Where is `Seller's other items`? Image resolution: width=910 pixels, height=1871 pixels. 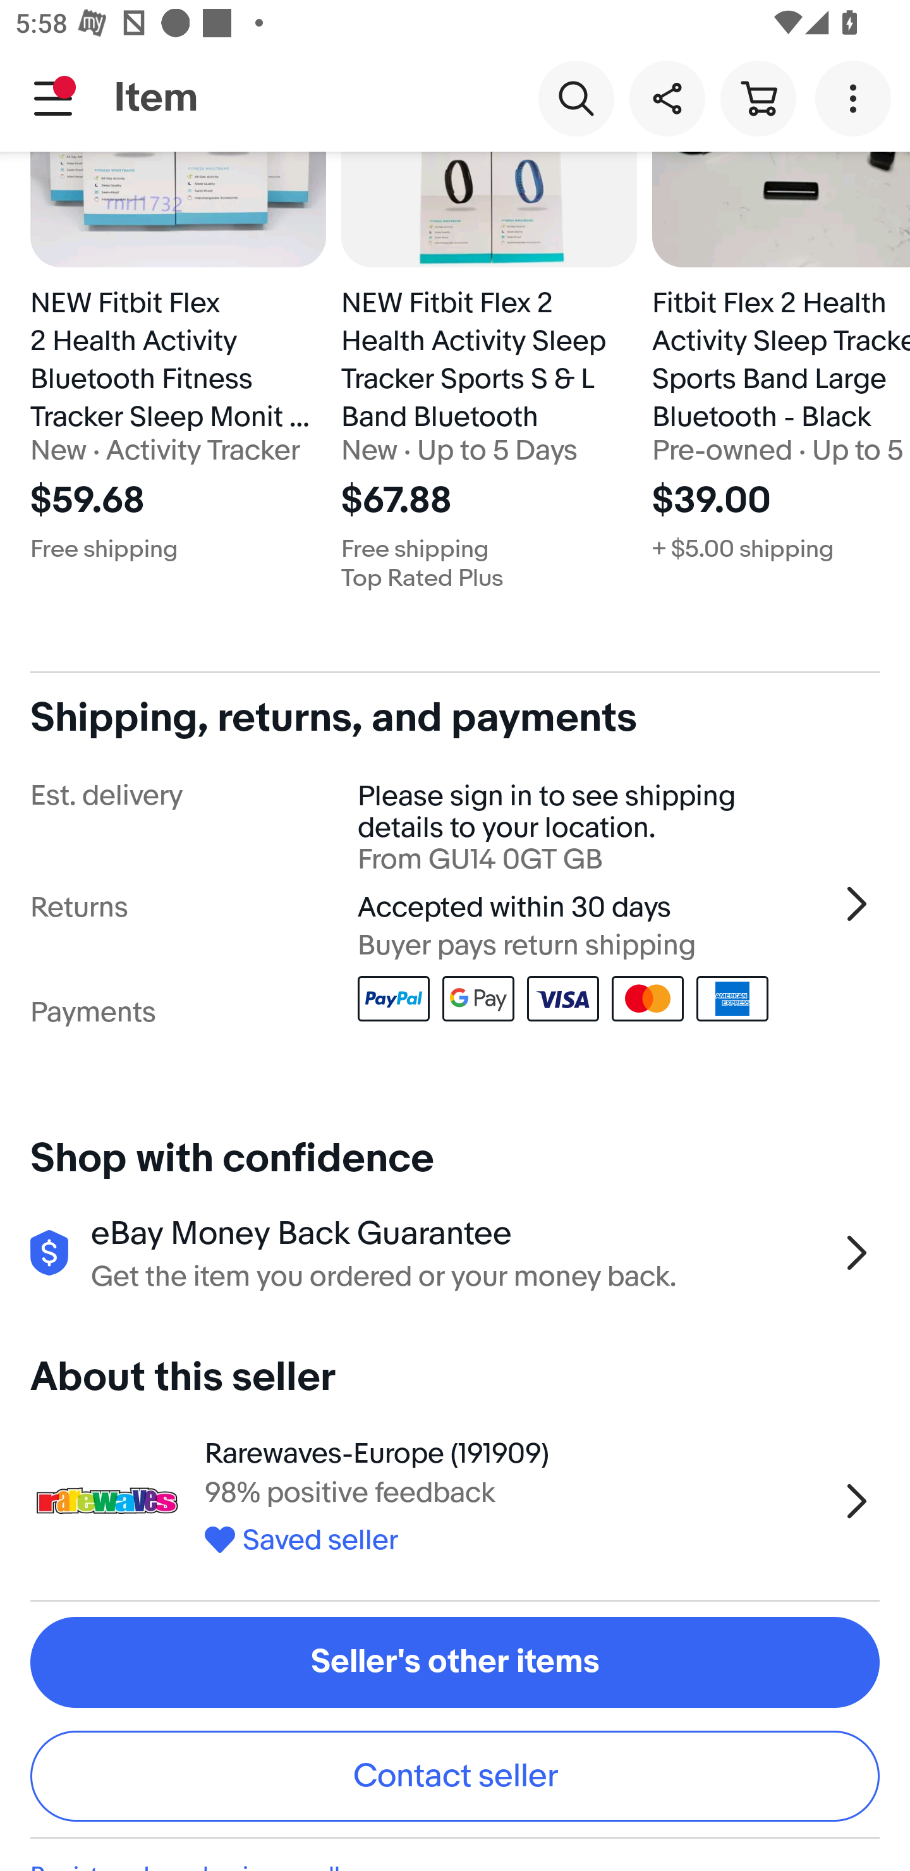 Seller's other items is located at coordinates (455, 1662).